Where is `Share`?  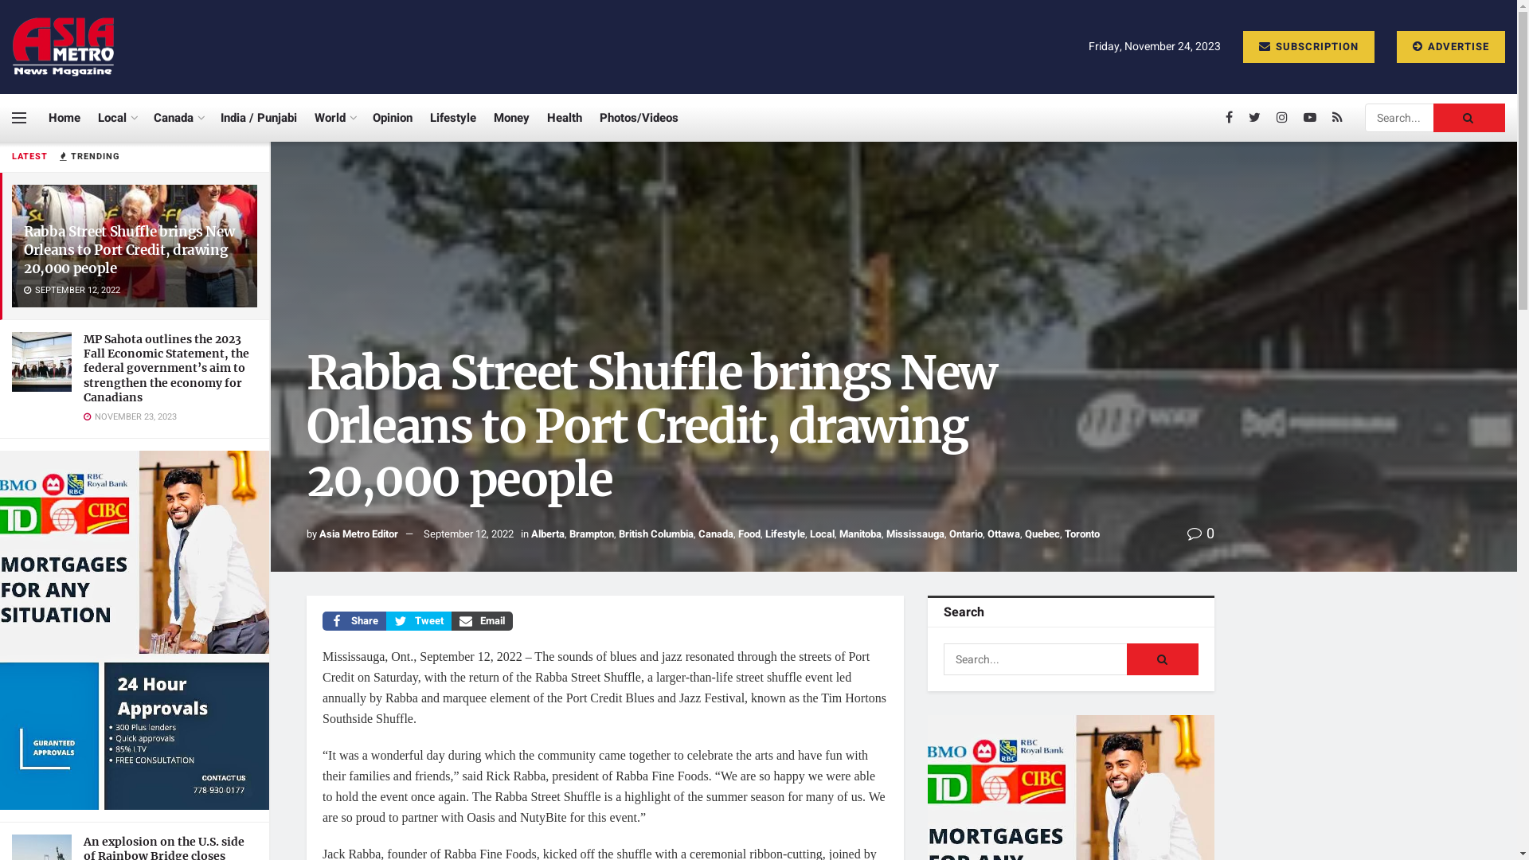 Share is located at coordinates (354, 621).